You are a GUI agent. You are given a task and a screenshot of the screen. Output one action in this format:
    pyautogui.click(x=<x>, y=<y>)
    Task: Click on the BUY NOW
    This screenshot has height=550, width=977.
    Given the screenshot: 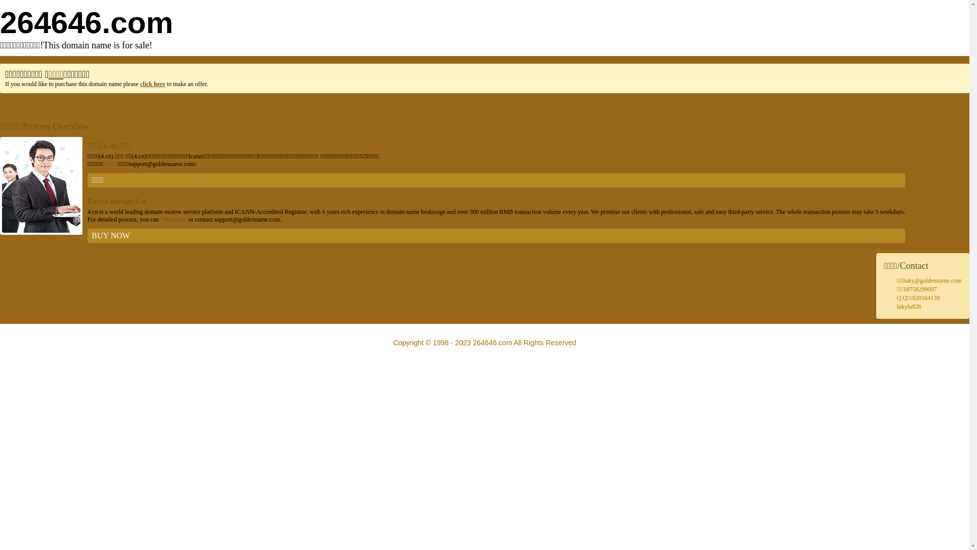 What is the action you would take?
    pyautogui.click(x=497, y=236)
    